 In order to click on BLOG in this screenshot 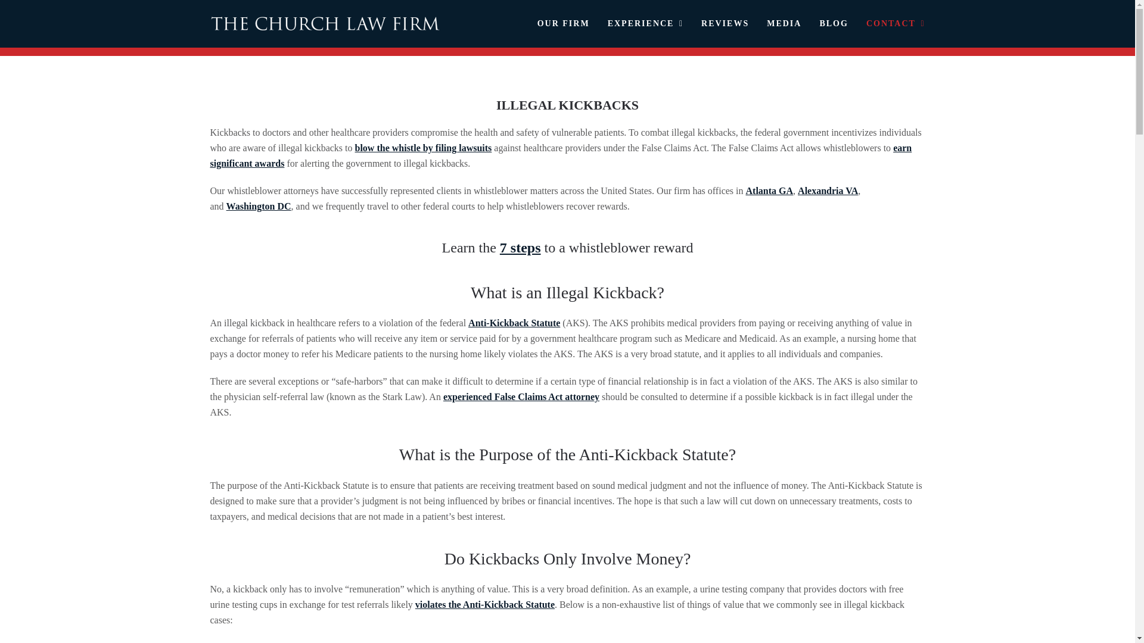, I will do `click(833, 24)`.